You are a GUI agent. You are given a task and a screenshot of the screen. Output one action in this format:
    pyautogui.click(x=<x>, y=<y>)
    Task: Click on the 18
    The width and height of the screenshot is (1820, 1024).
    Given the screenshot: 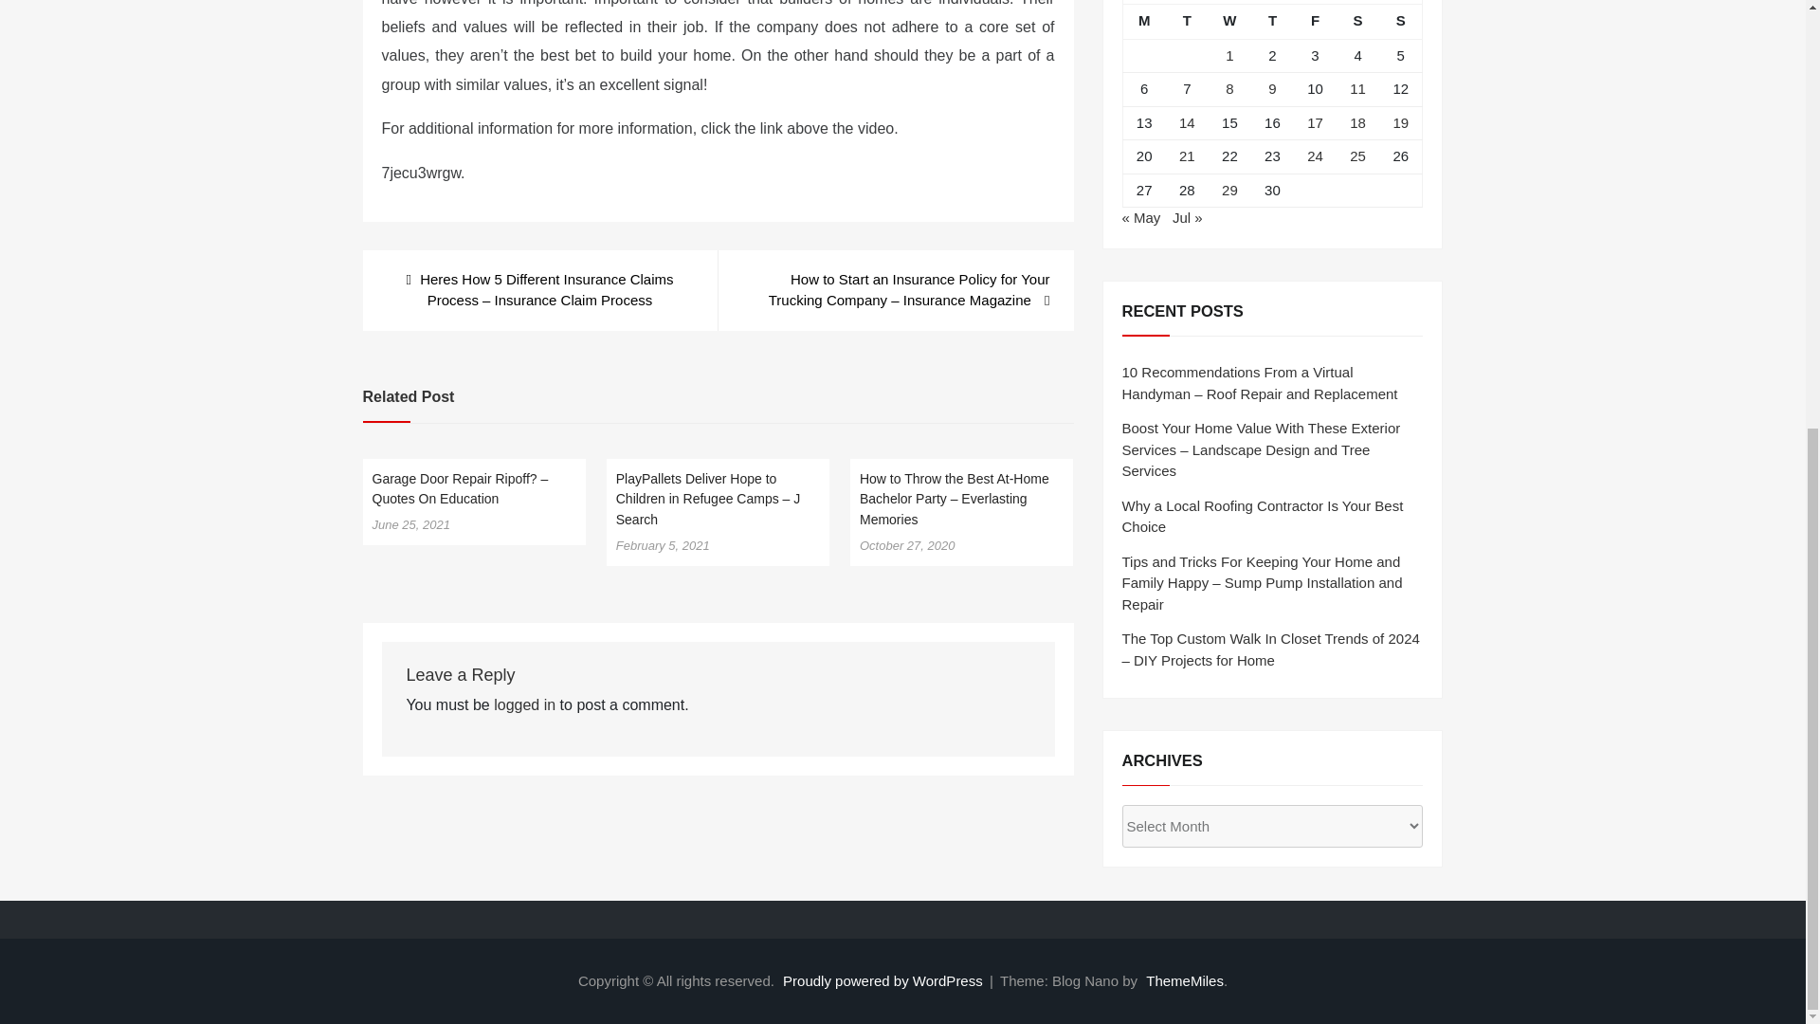 What is the action you would take?
    pyautogui.click(x=1357, y=122)
    